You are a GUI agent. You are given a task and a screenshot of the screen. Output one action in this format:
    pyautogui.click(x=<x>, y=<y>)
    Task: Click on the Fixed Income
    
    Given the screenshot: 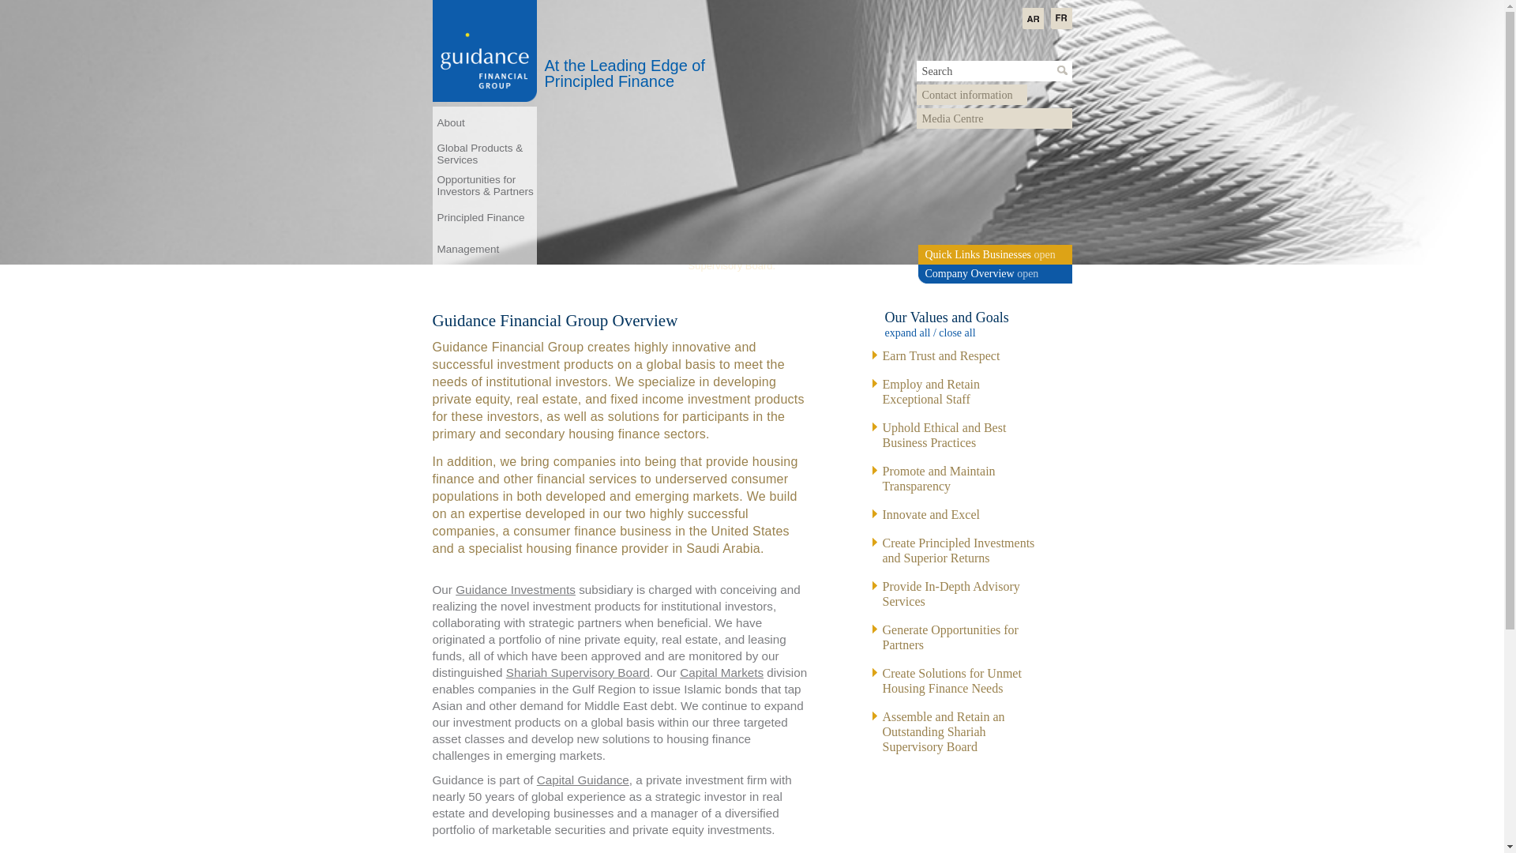 What is the action you would take?
    pyautogui.click(x=722, y=672)
    